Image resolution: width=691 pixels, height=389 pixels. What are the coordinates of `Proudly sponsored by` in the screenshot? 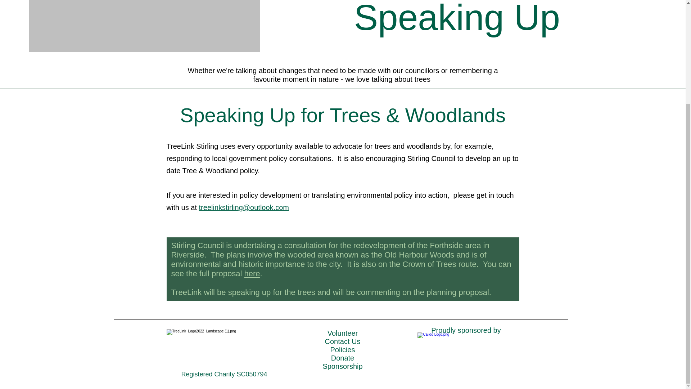 It's located at (466, 330).